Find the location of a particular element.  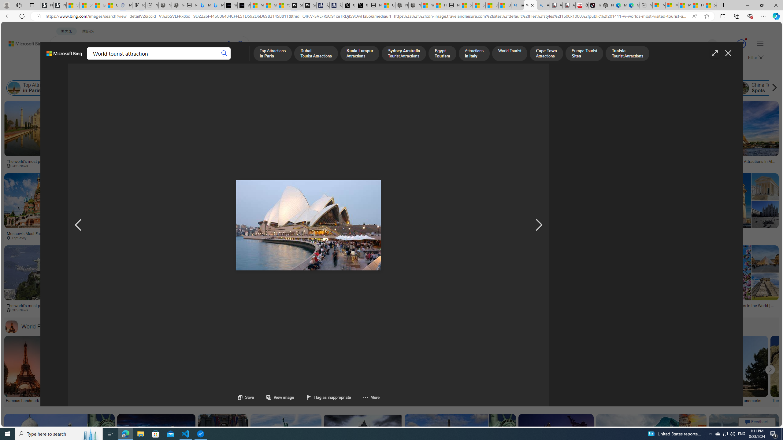

App bar is located at coordinates (391, 16).